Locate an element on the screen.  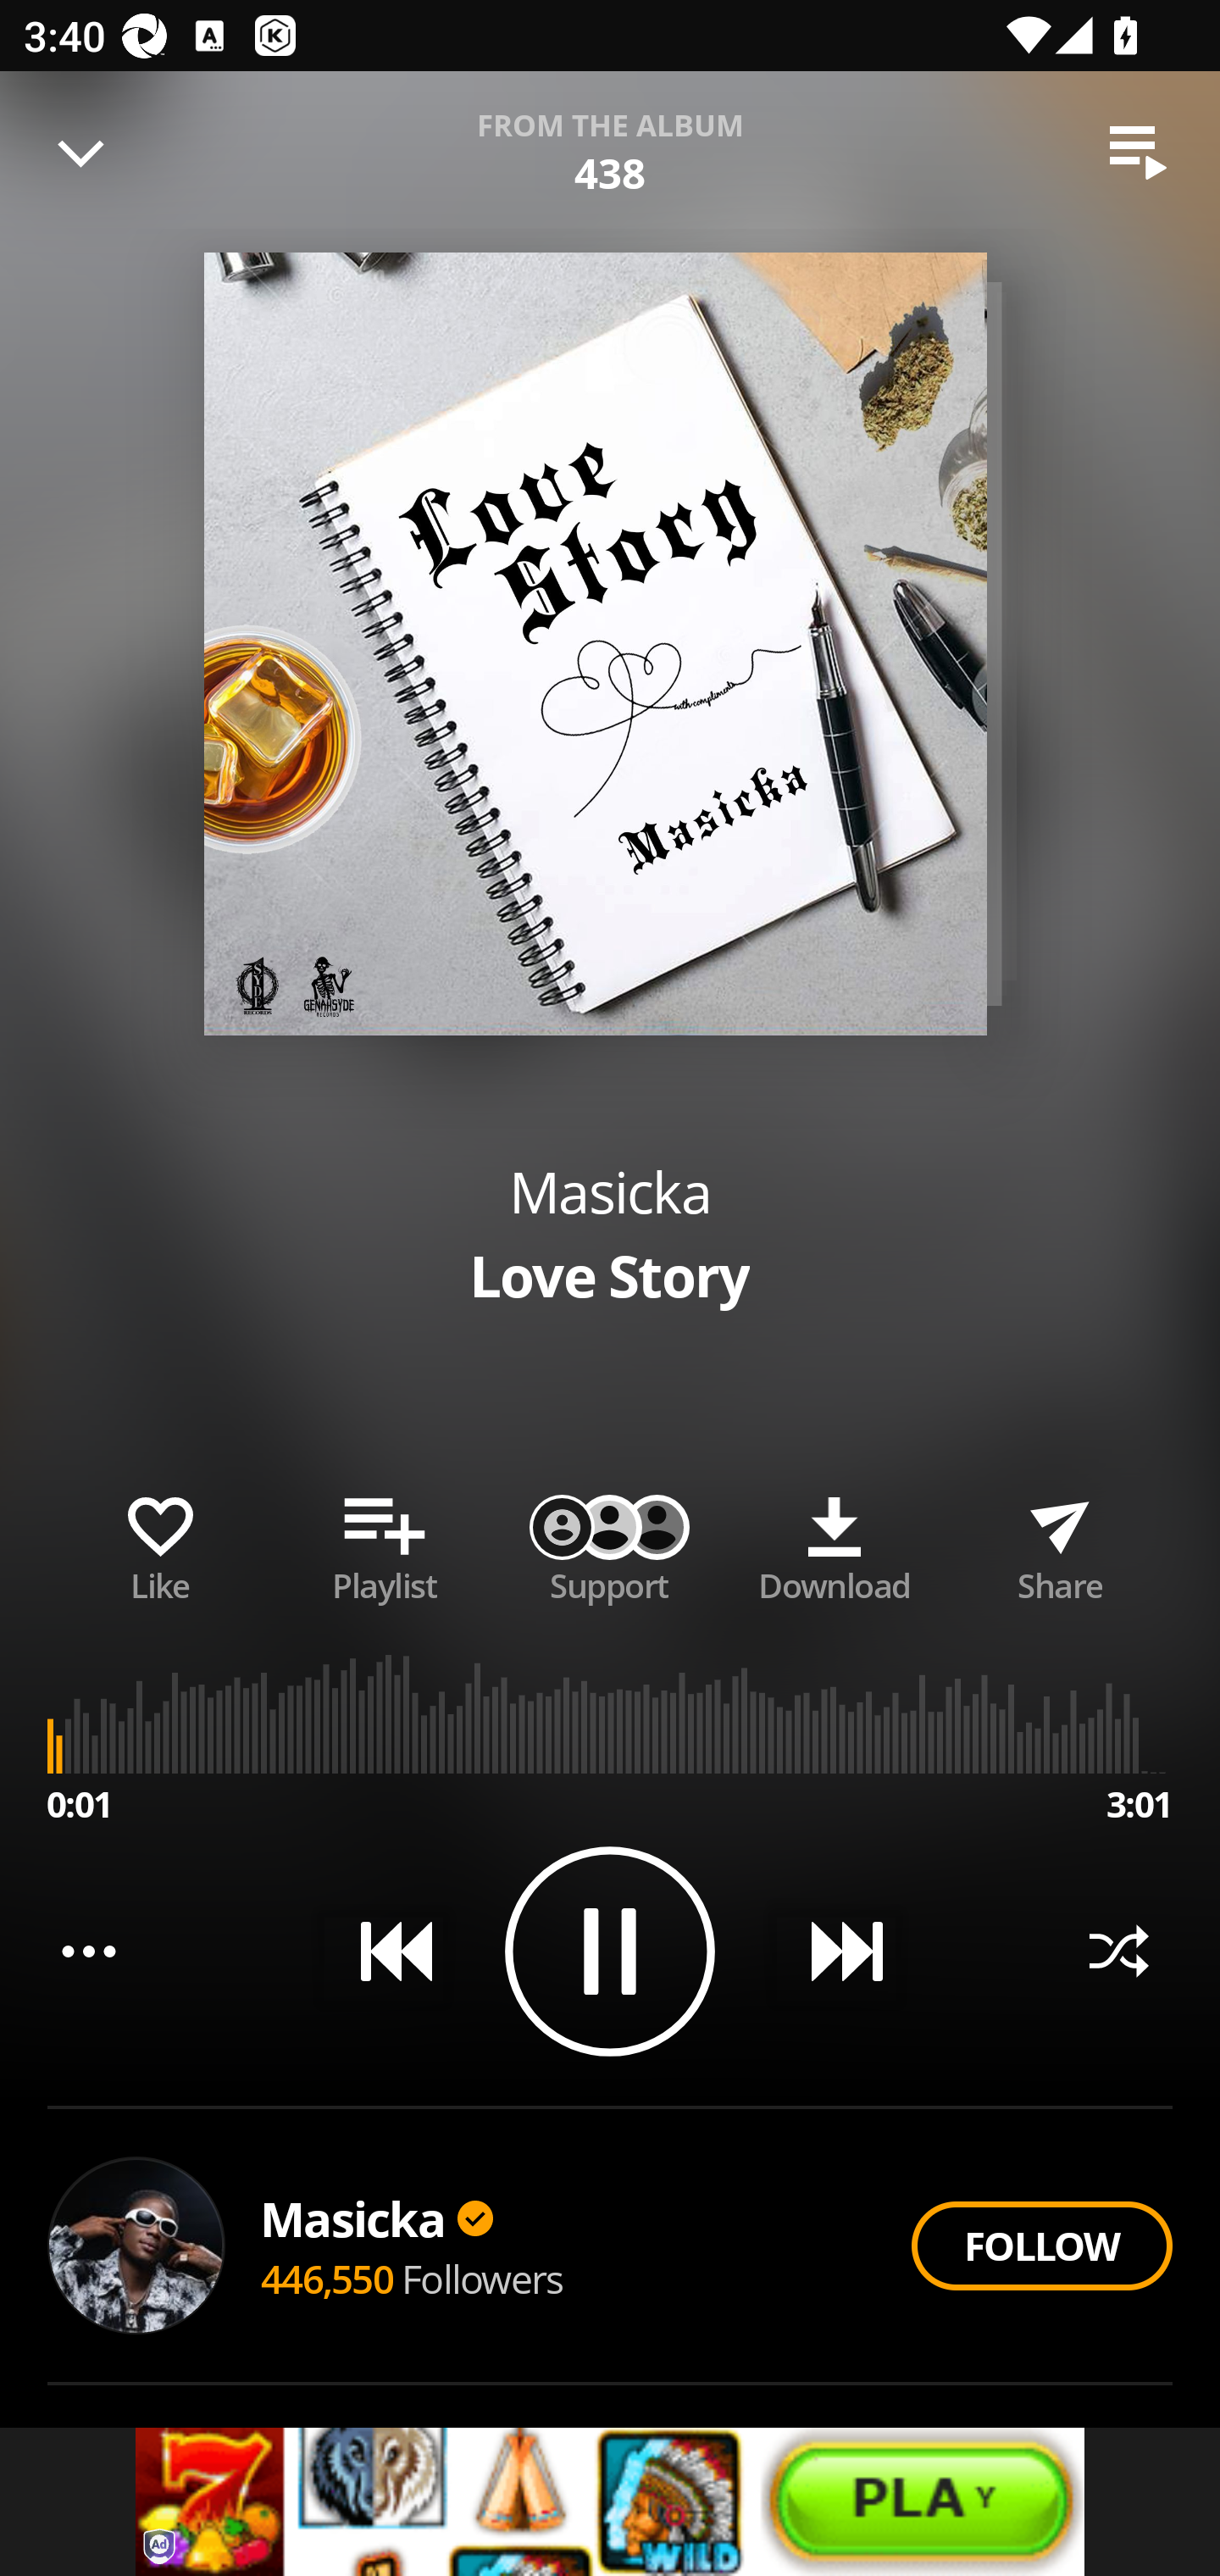
Like is located at coordinates (160, 1542).